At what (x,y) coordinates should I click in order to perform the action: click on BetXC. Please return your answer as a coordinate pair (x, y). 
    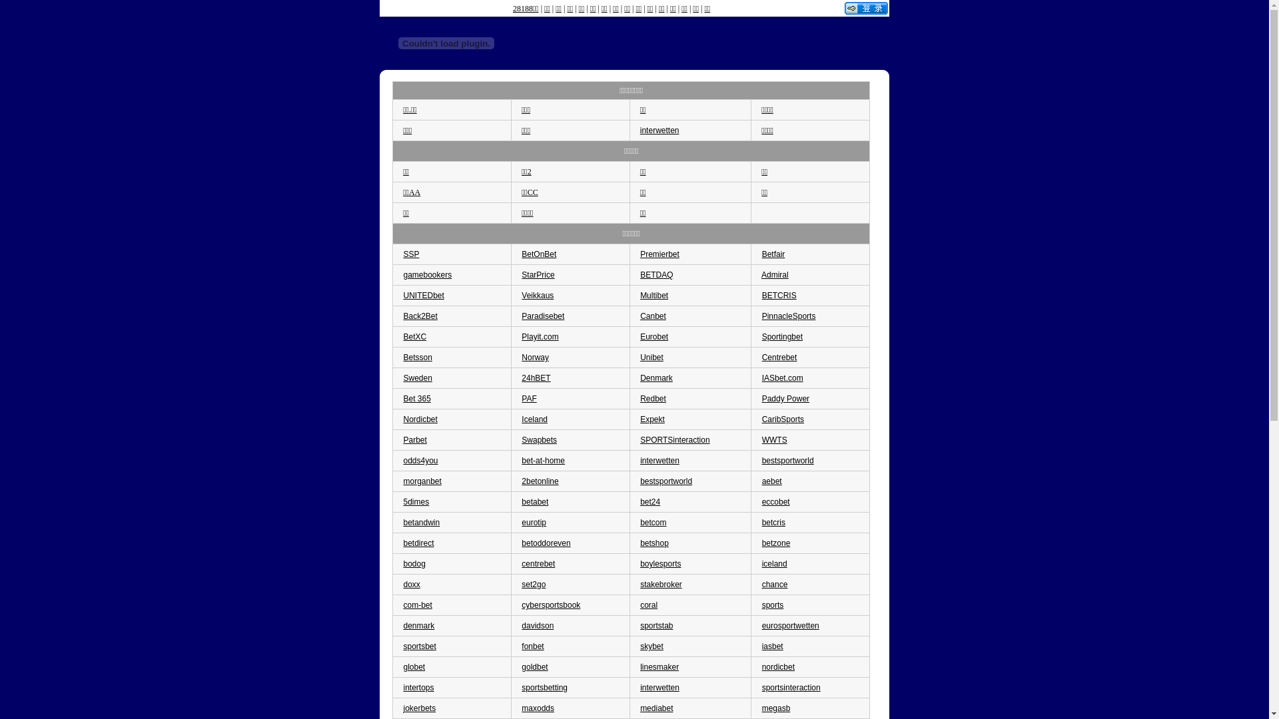
    Looking at the image, I should click on (414, 337).